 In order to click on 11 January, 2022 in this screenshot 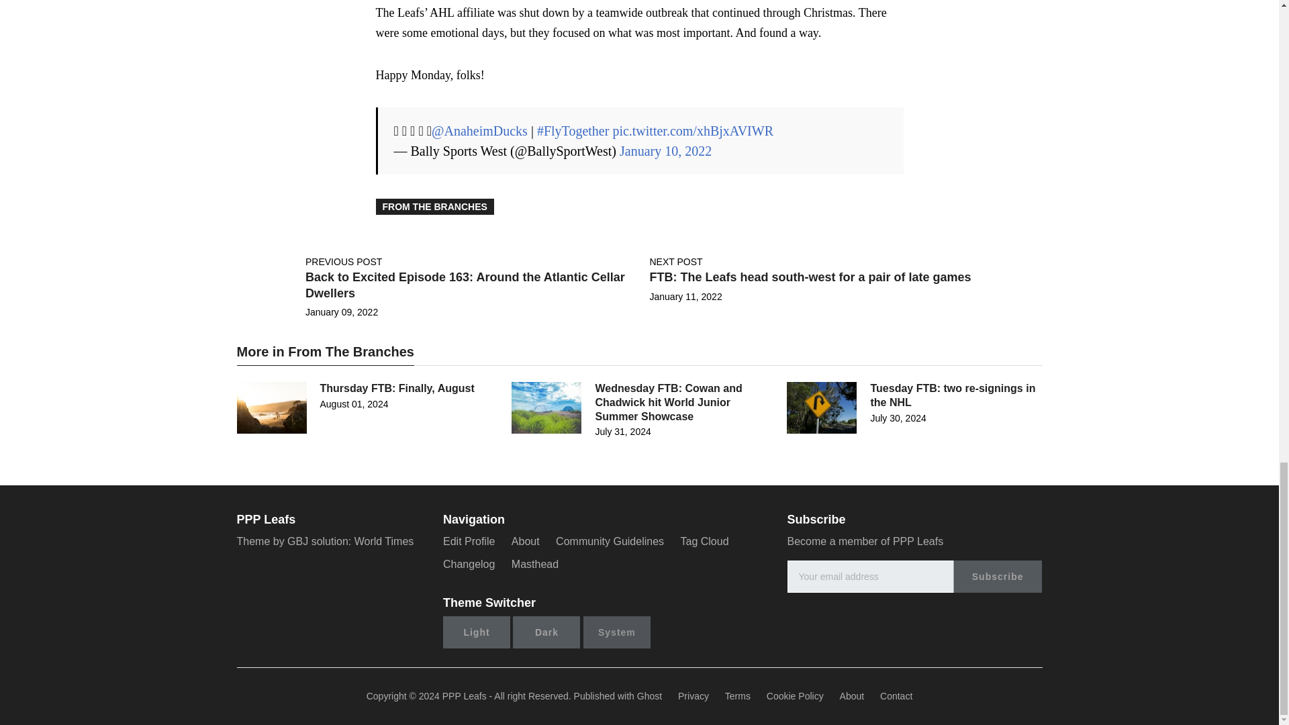, I will do `click(685, 297)`.